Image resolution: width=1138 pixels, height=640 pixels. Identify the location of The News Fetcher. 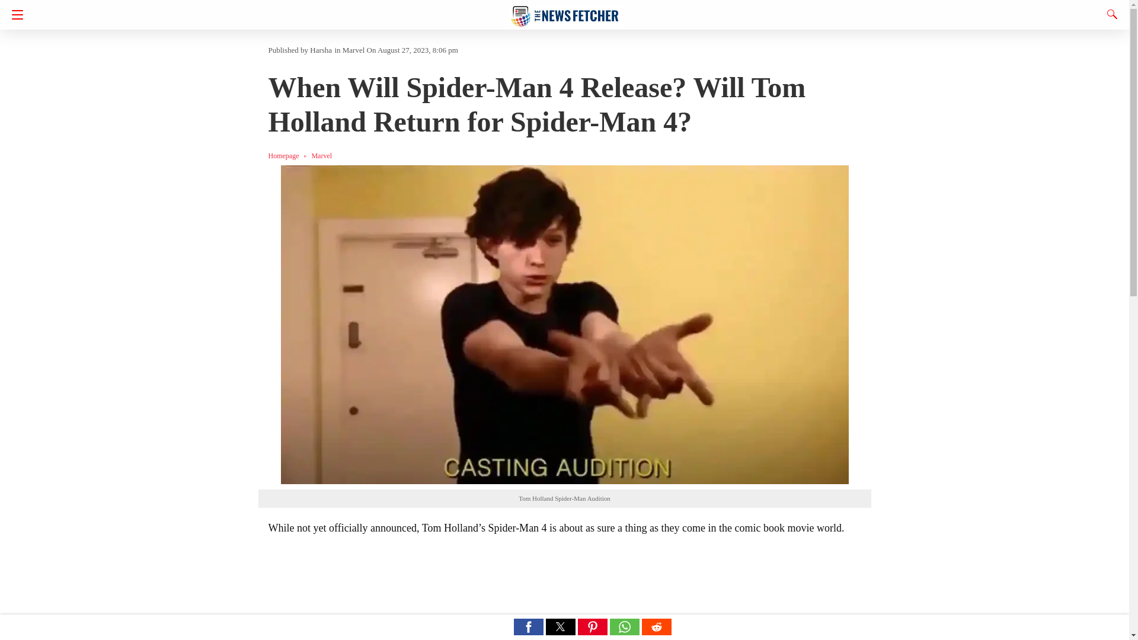
(565, 11).